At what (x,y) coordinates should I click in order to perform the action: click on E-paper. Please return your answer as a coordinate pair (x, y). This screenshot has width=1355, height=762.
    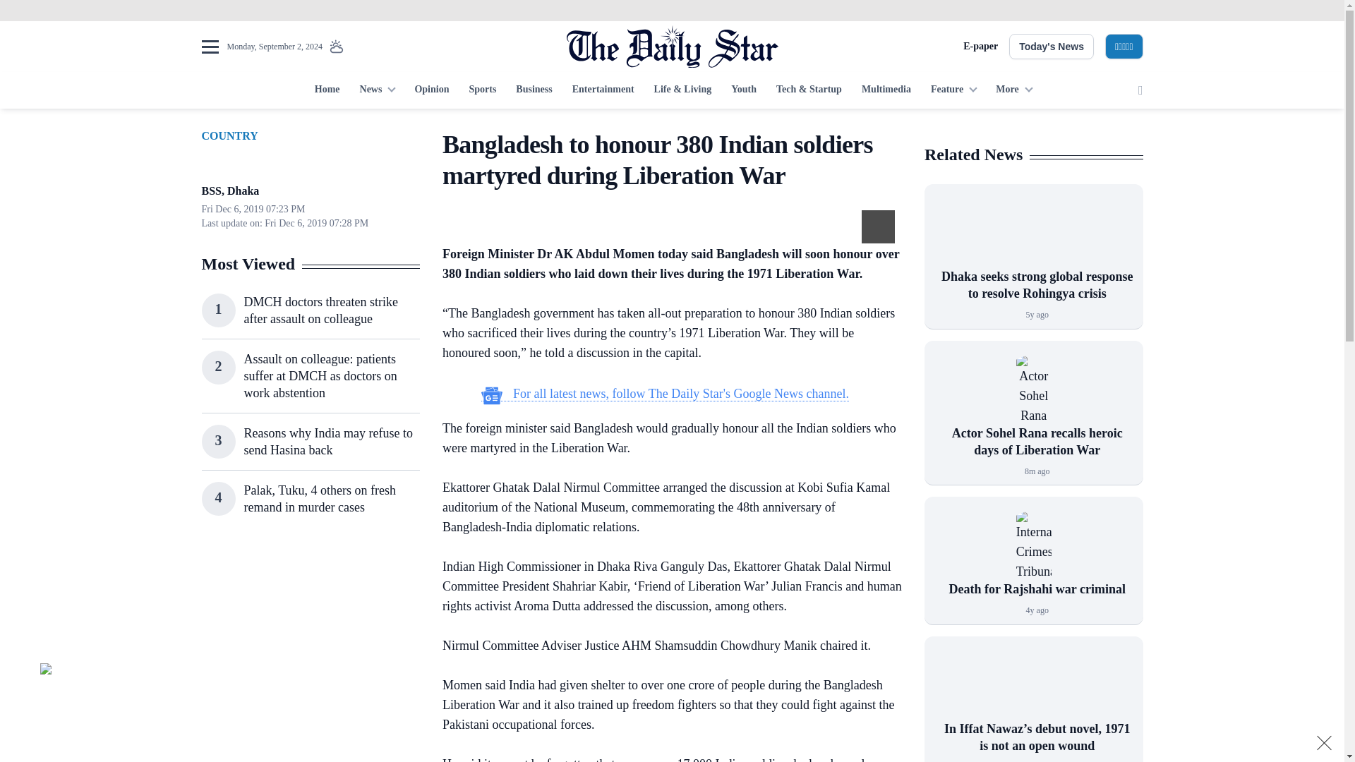
    Looking at the image, I should click on (980, 47).